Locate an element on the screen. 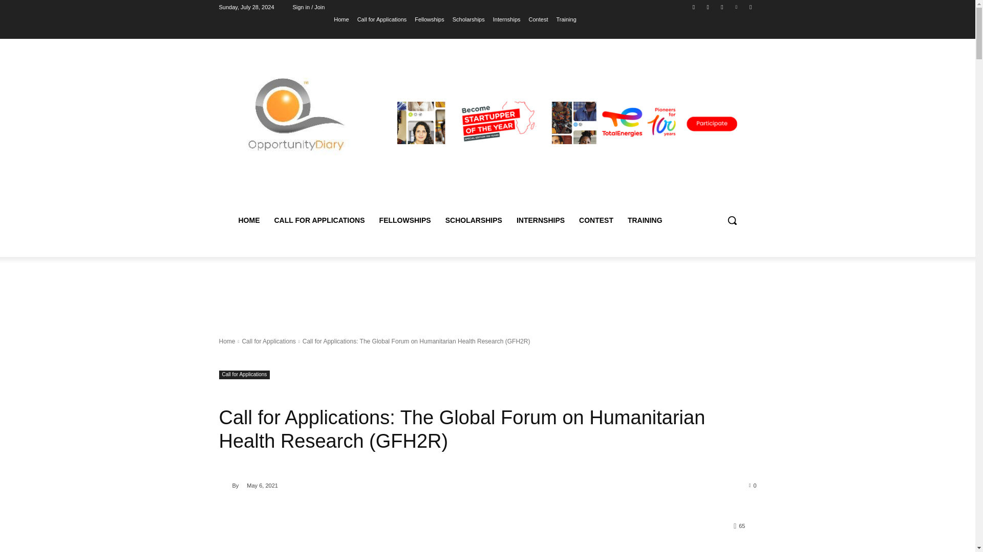  Facebook is located at coordinates (694, 7).